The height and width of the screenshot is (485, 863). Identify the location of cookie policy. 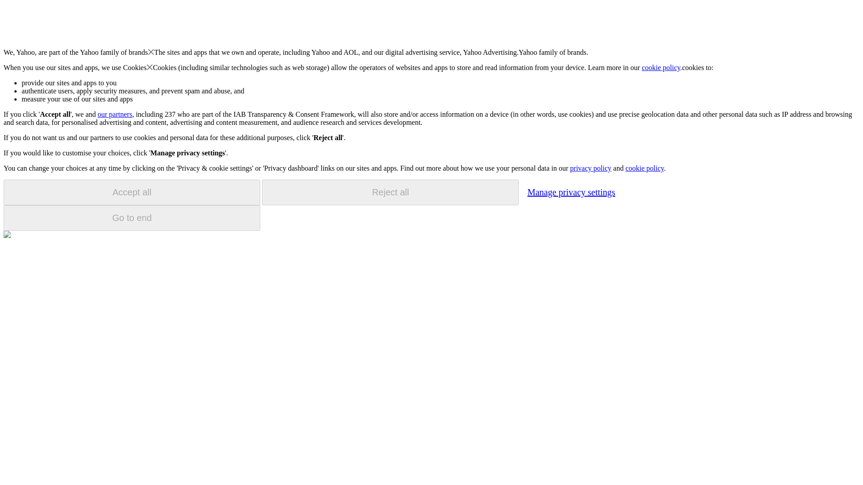
(661, 67).